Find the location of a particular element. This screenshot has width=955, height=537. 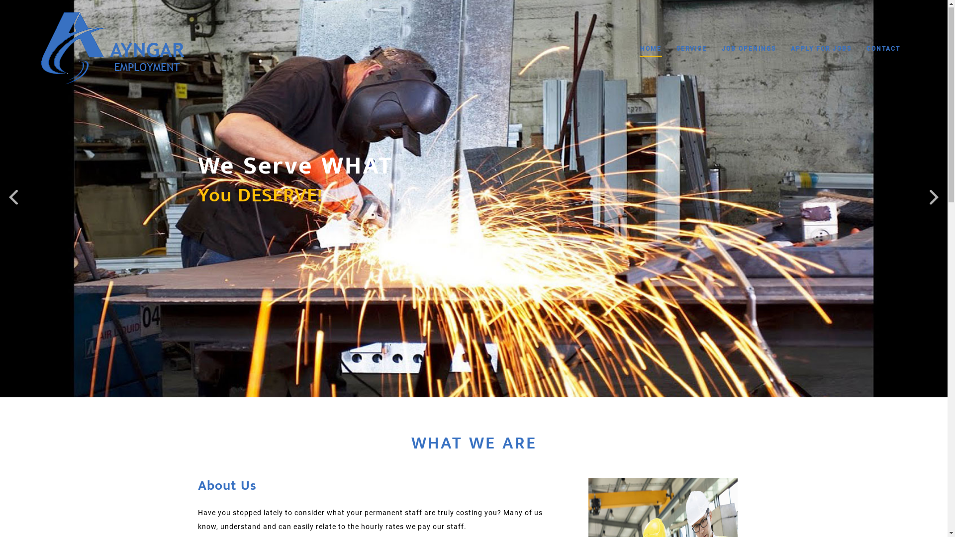

CONTACT is located at coordinates (883, 50).